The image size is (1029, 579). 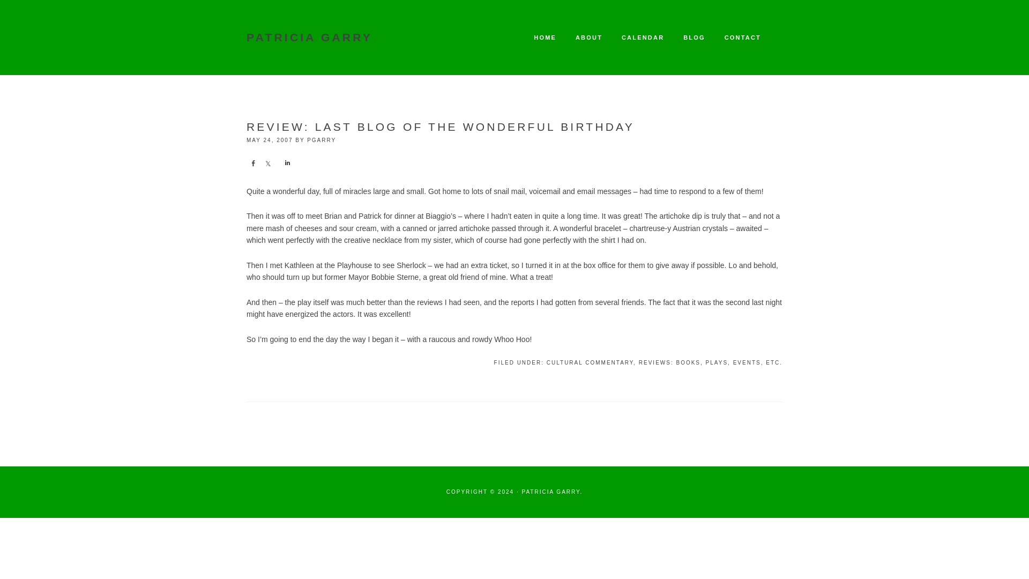 I want to click on CULTURAL COMMENTARY, so click(x=590, y=362).